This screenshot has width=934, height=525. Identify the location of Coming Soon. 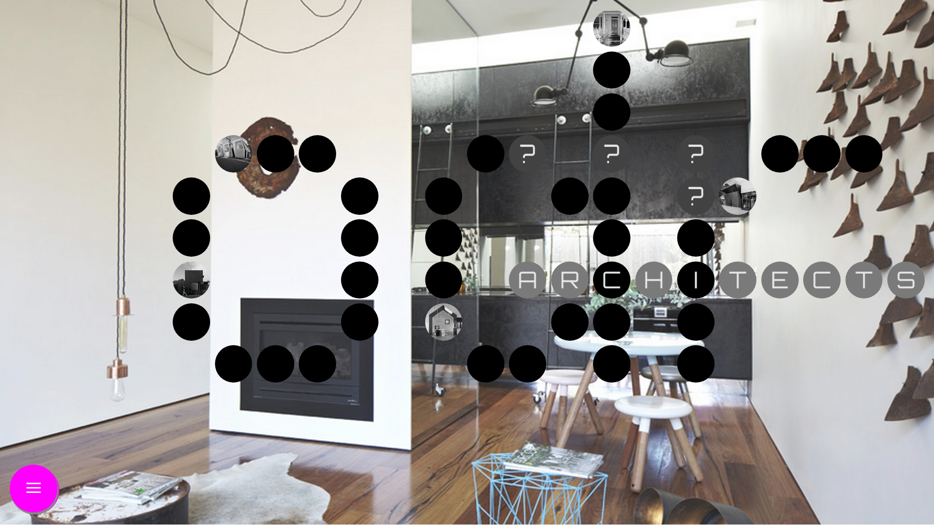
(527, 154).